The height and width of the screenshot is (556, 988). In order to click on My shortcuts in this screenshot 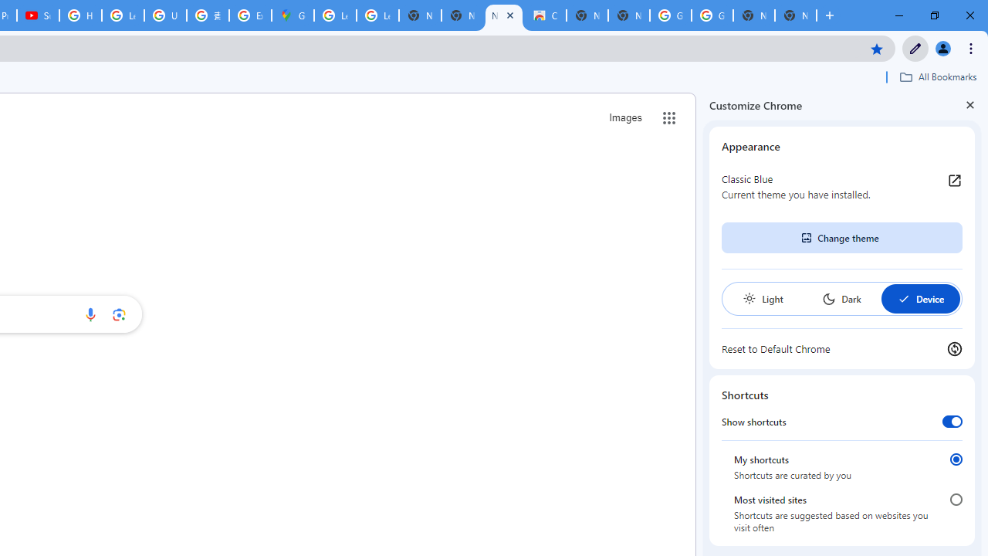, I will do `click(956, 459)`.